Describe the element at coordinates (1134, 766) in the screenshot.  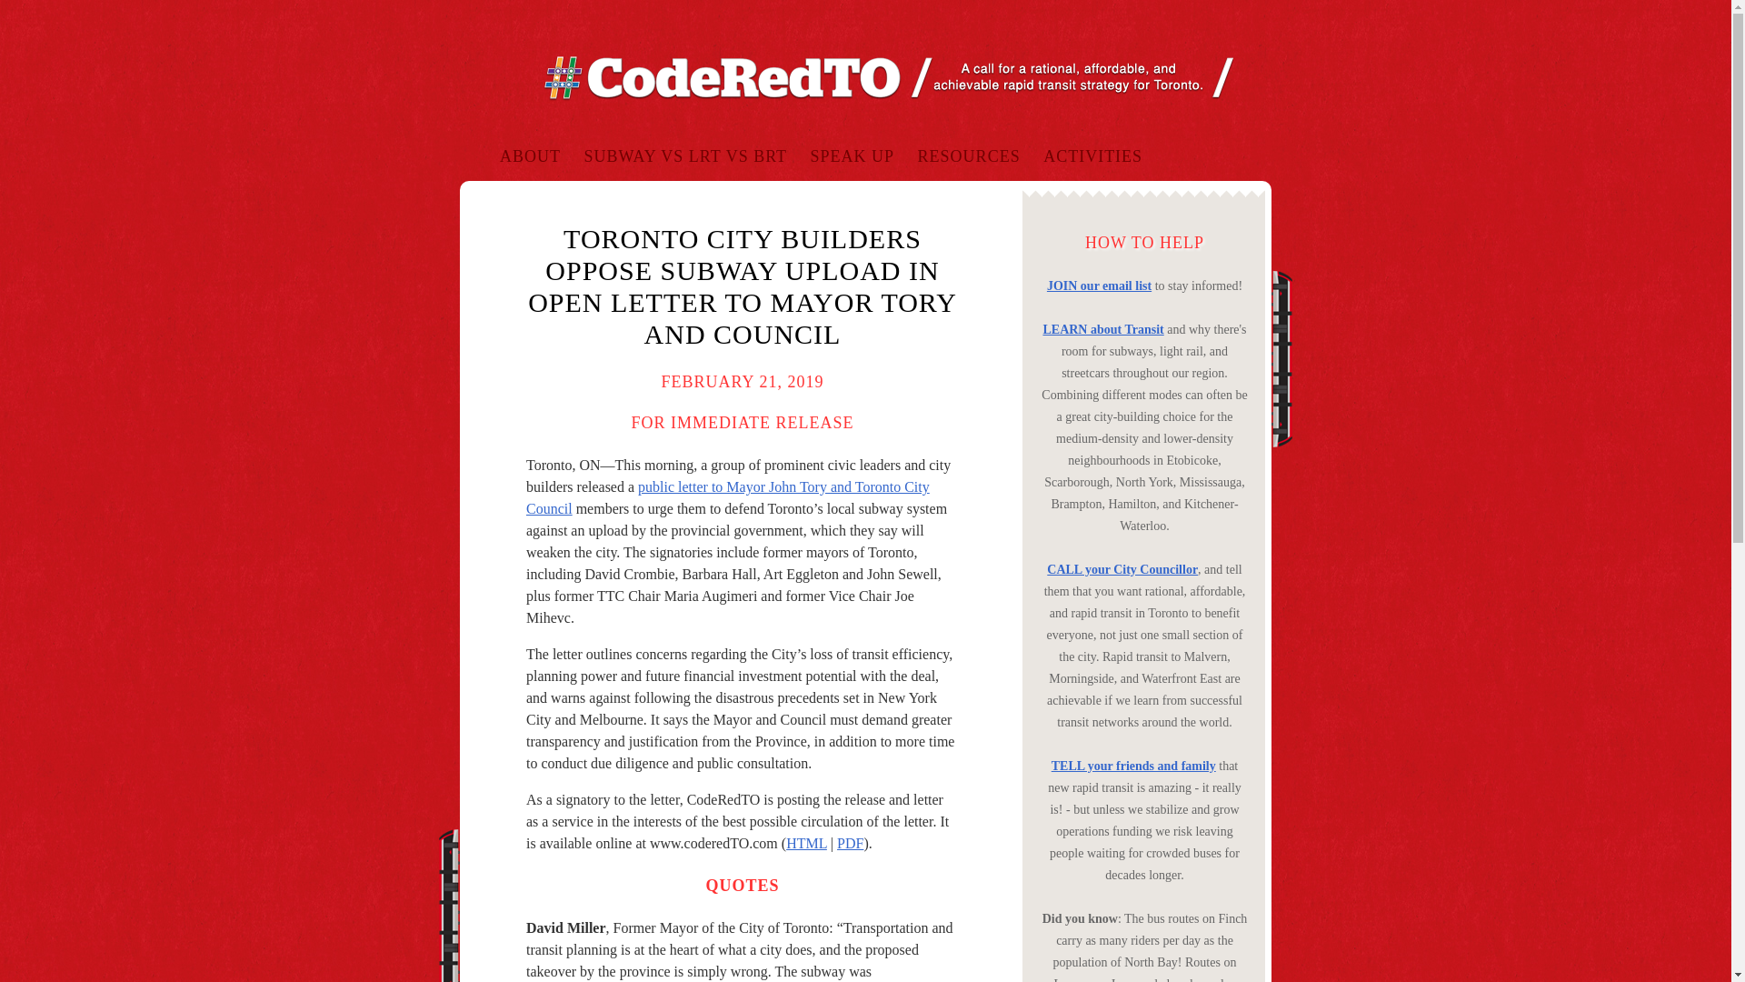
I see `TELL your friends and family` at that location.